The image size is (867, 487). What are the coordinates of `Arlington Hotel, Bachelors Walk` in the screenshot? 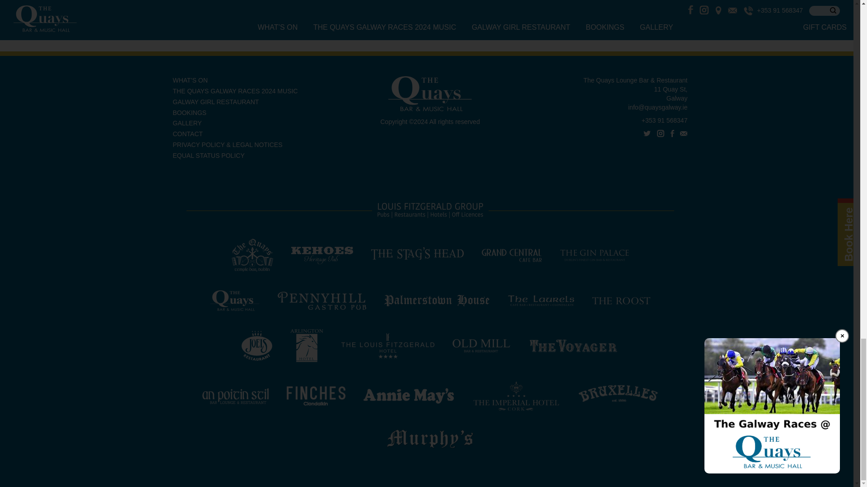 It's located at (307, 345).